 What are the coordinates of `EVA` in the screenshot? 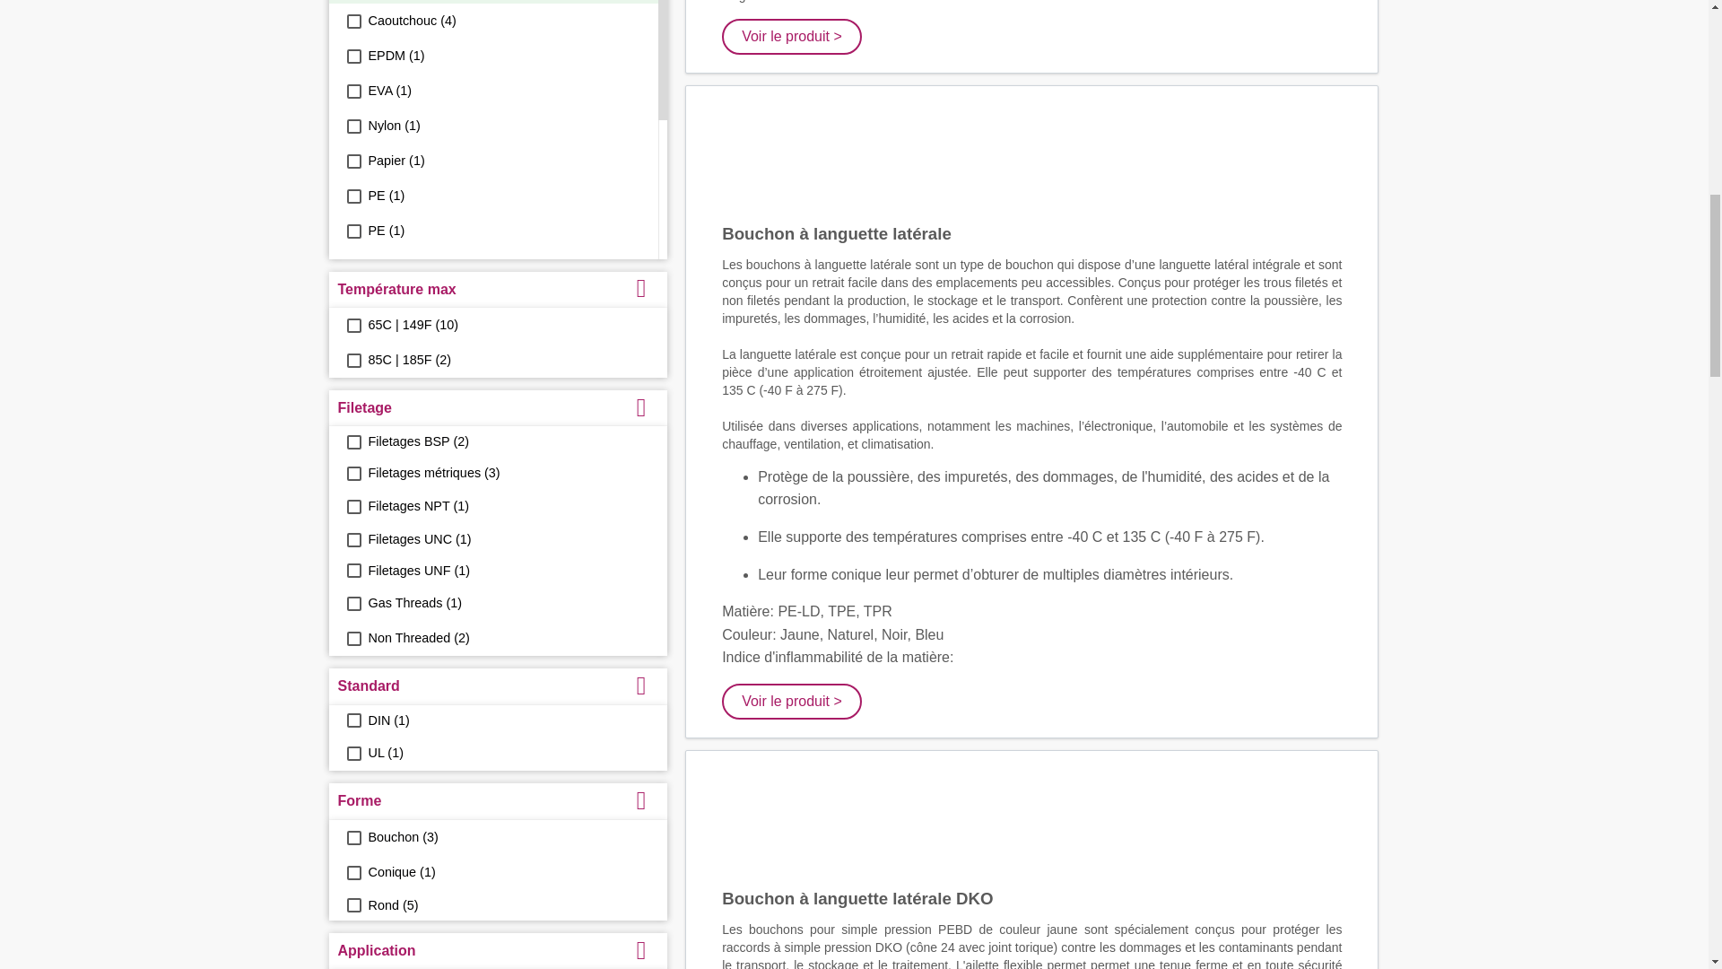 It's located at (352, 92).